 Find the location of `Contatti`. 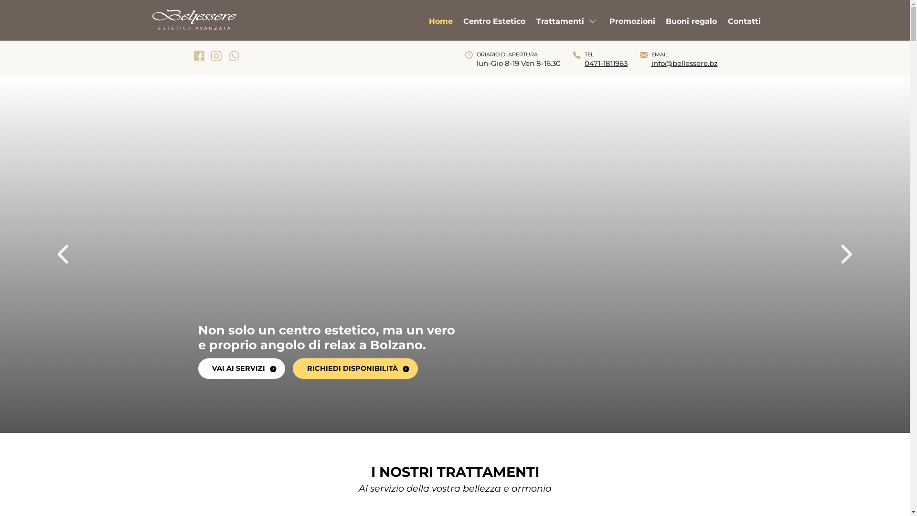

Contatti is located at coordinates (744, 24).